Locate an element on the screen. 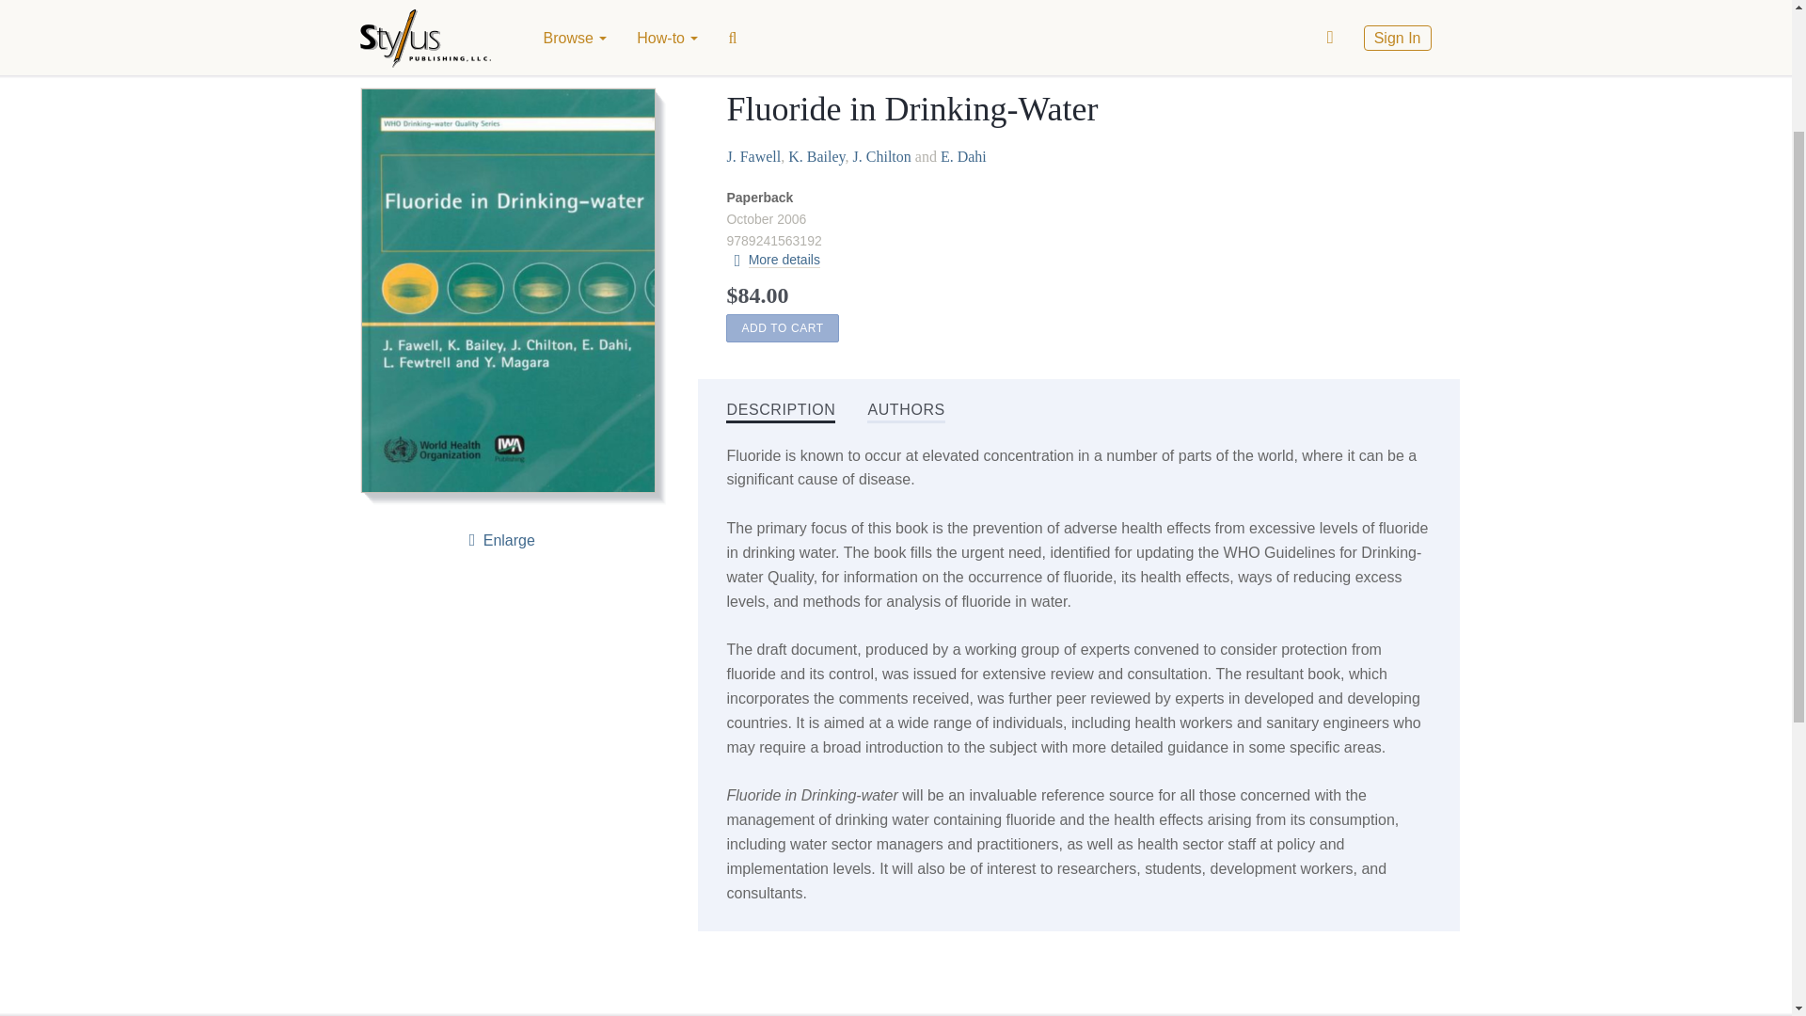  K. Bailey is located at coordinates (816, 156).